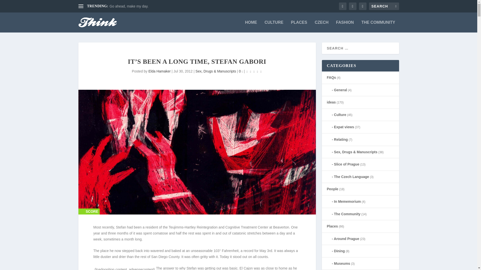  I want to click on comment count, so click(242, 72).